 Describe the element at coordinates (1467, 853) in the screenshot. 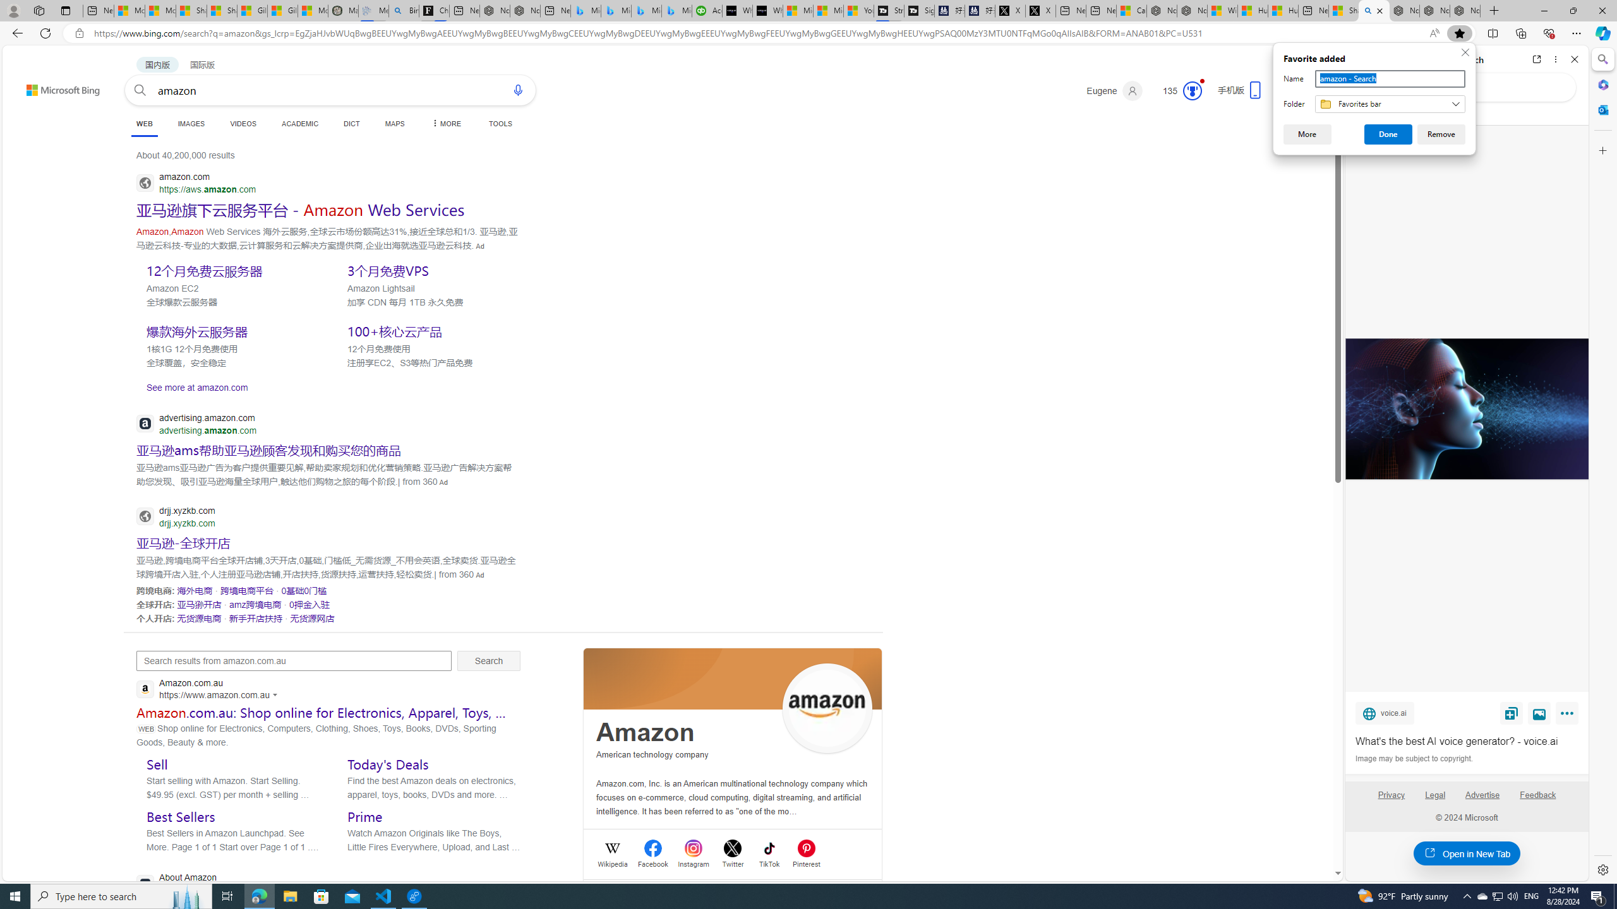

I see `Open in New Tab` at that location.